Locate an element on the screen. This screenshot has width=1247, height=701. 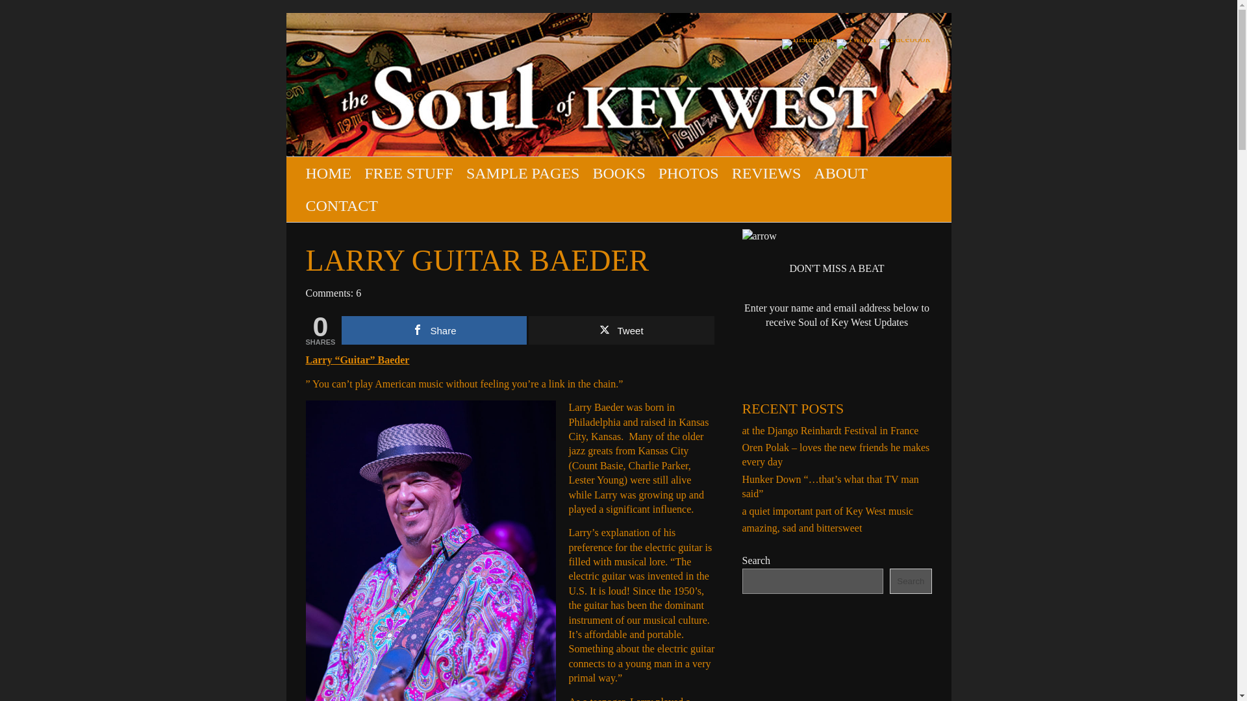
ABOUT is located at coordinates (840, 173).